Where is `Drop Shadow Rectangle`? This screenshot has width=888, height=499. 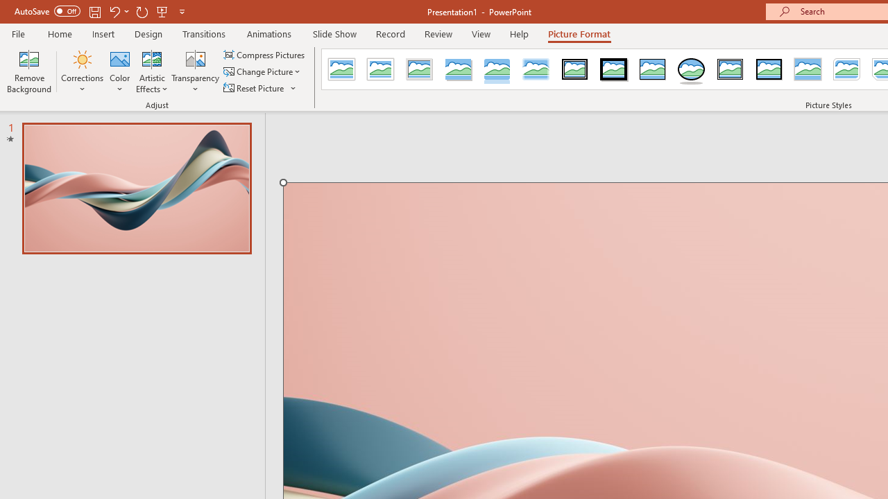
Drop Shadow Rectangle is located at coordinates (458, 69).